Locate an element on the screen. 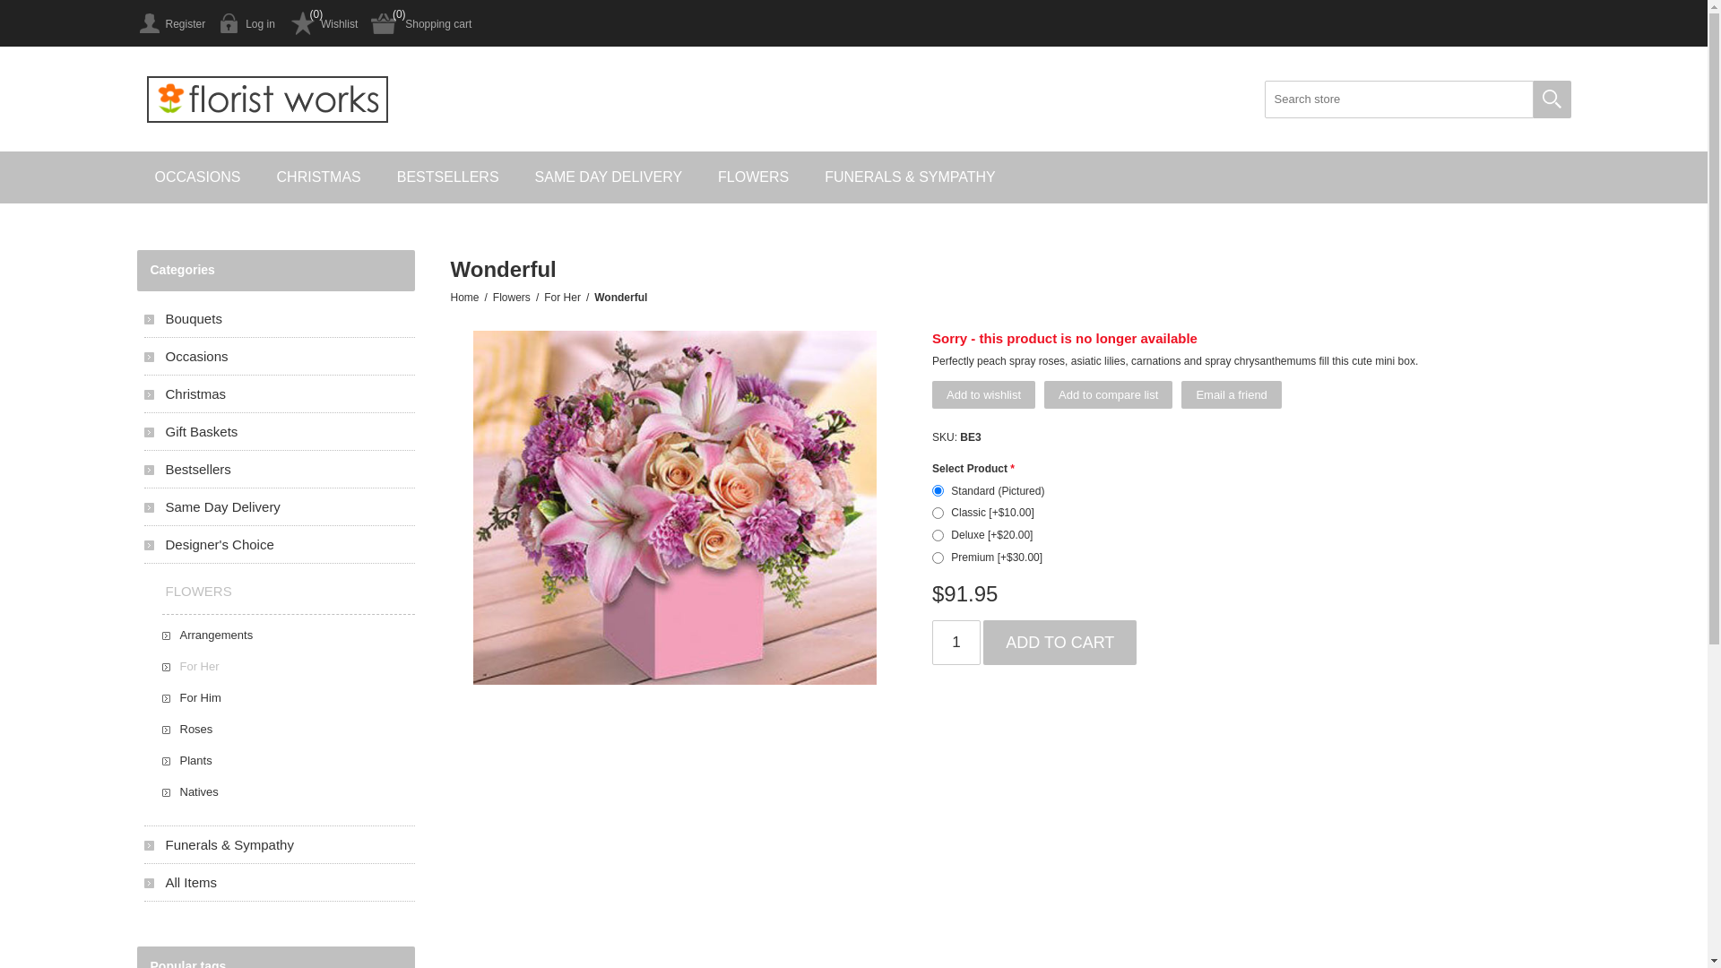  Plants is located at coordinates (288, 760).